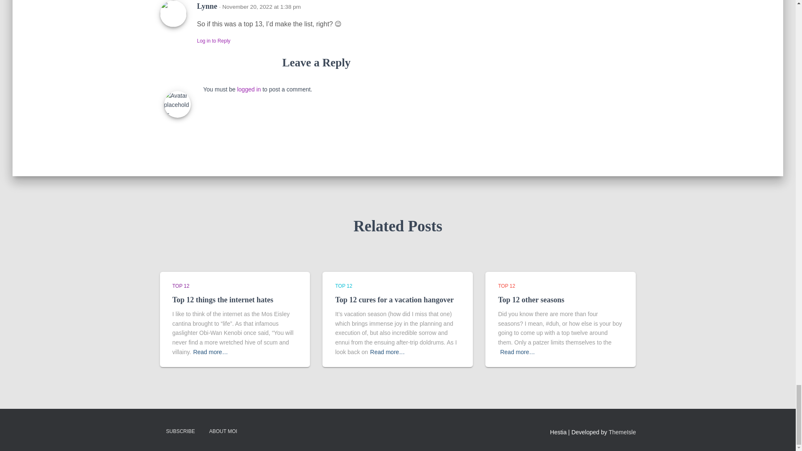 The width and height of the screenshot is (802, 451). I want to click on View all posts in Top 12, so click(343, 286).